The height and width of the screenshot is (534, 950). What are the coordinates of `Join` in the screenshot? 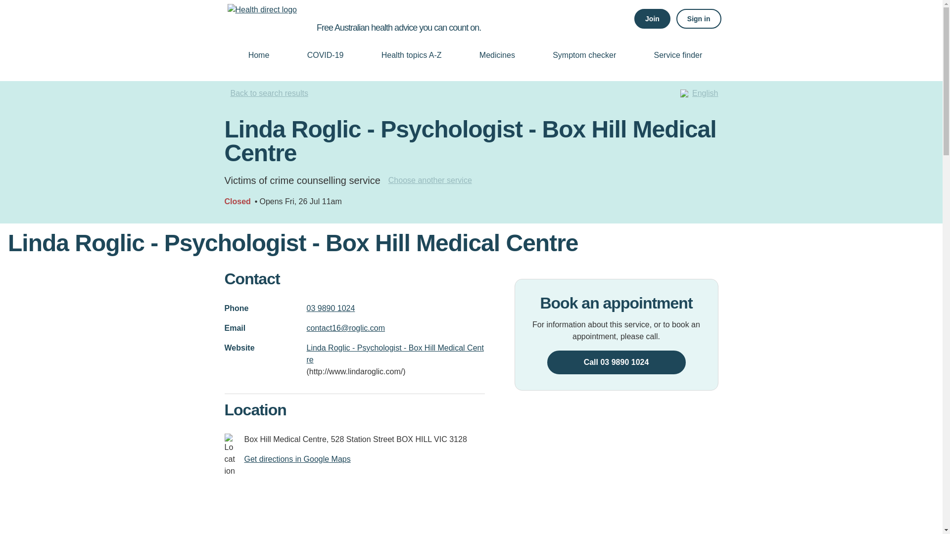 It's located at (652, 19).